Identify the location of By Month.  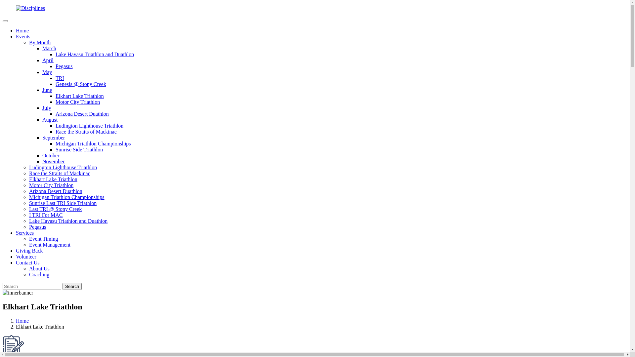
(40, 42).